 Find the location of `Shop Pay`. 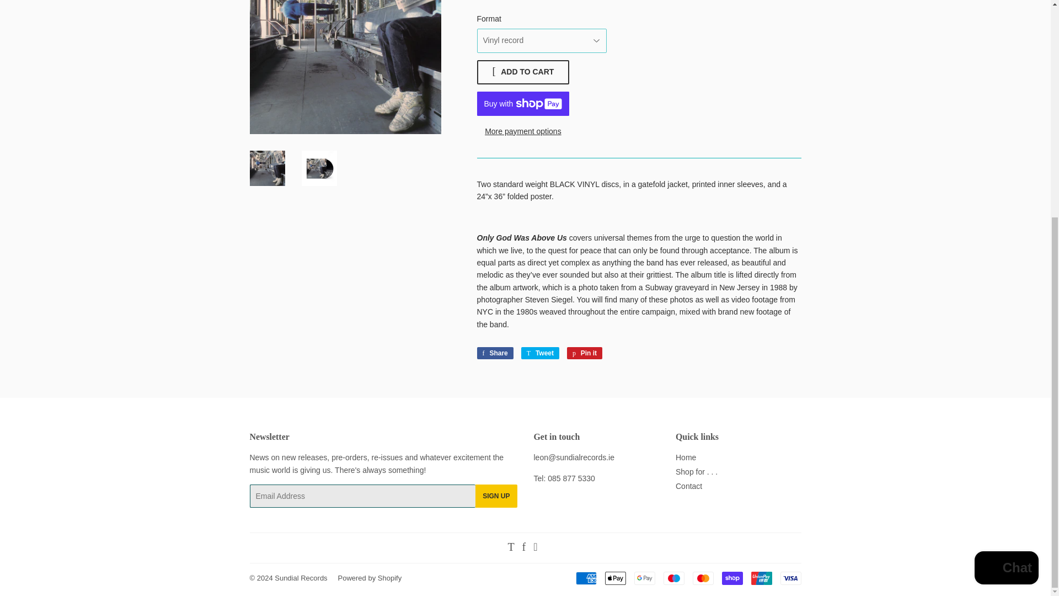

Shop Pay is located at coordinates (731, 578).